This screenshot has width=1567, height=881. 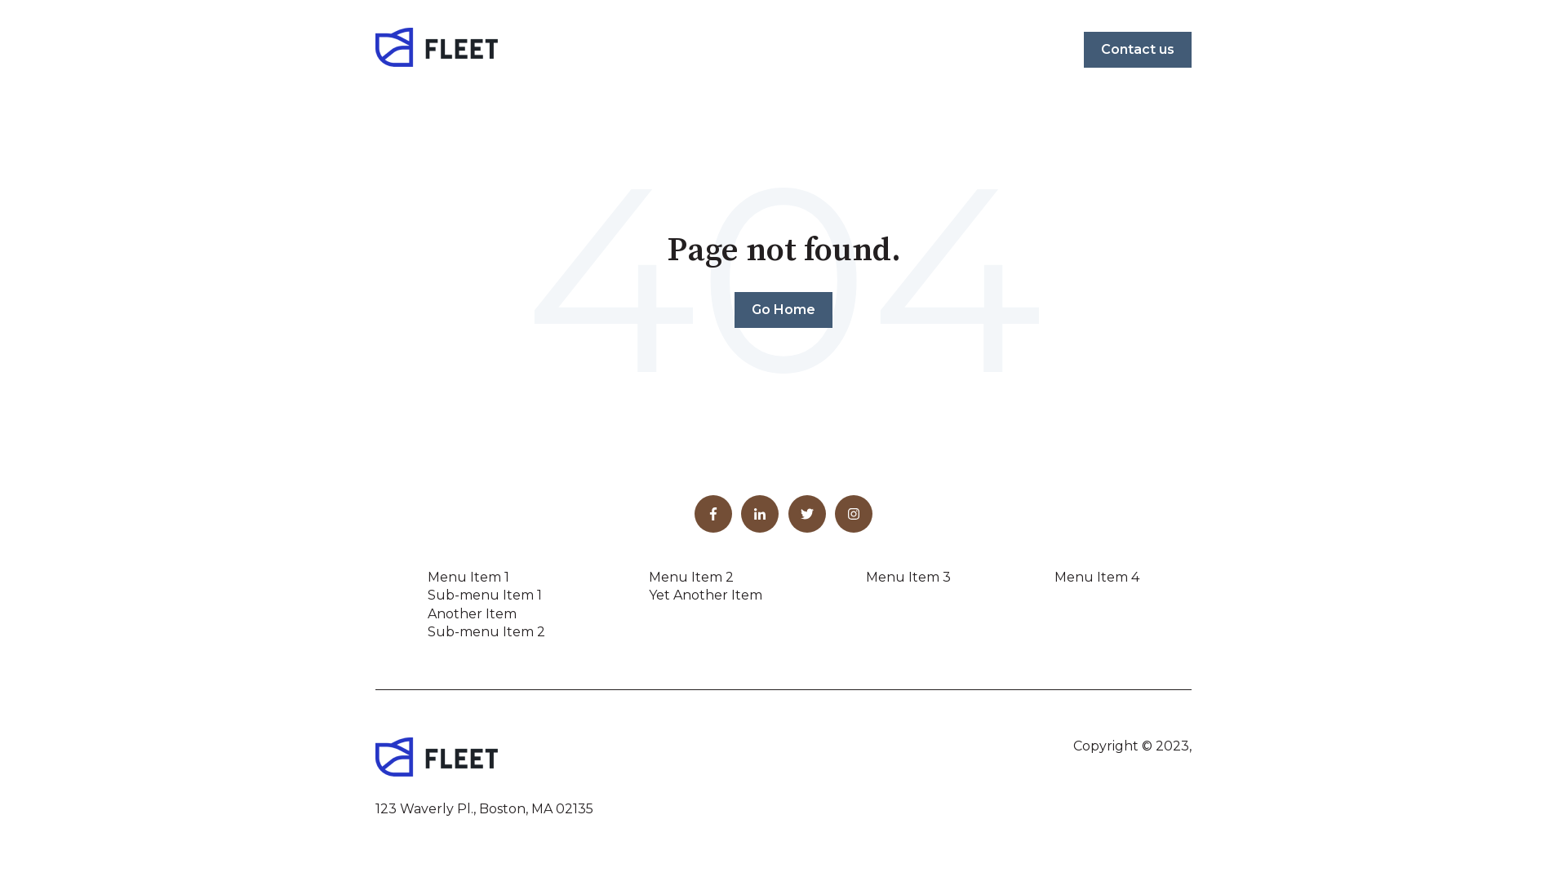 What do you see at coordinates (691, 578) in the screenshot?
I see `Menu Item 2` at bounding box center [691, 578].